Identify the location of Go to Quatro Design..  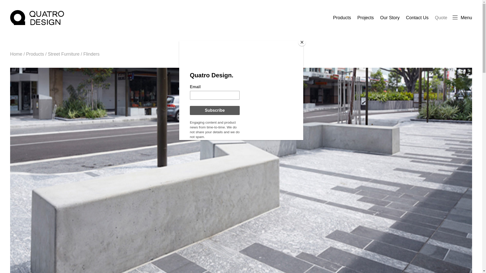
(16, 54).